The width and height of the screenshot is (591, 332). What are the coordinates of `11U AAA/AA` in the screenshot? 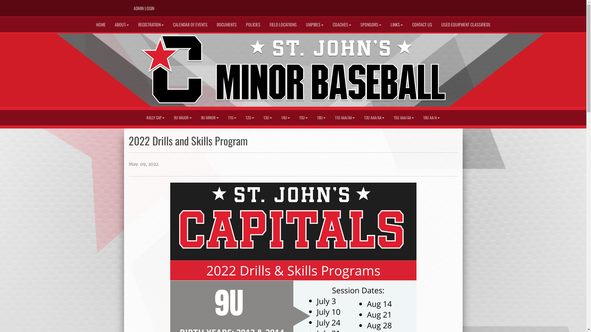 It's located at (345, 118).